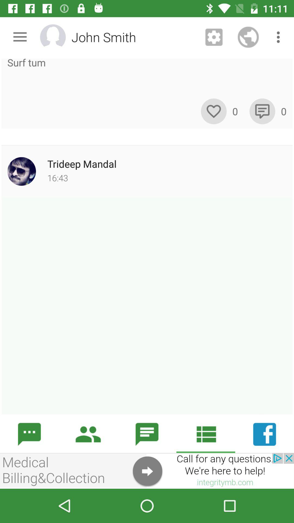 This screenshot has height=523, width=294. I want to click on click advertisement, so click(147, 471).